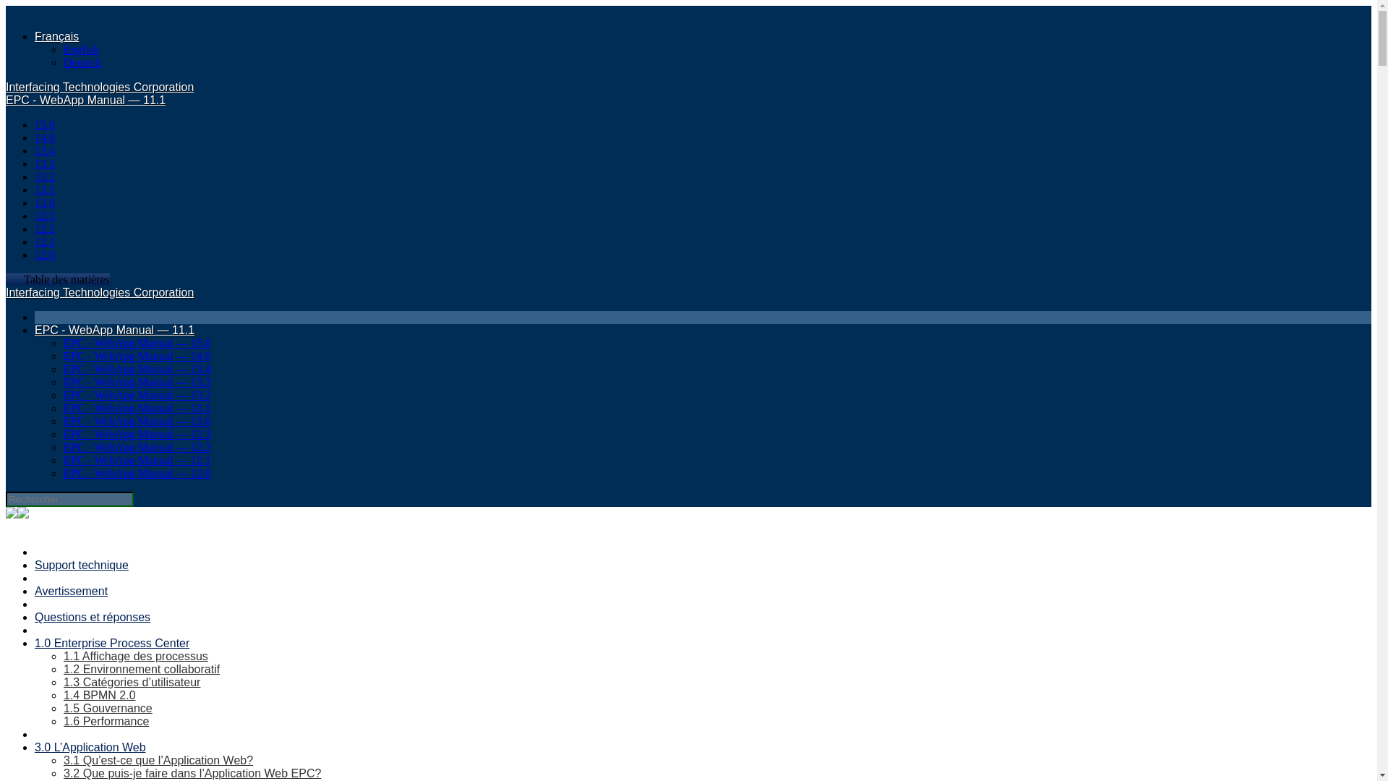 This screenshot has height=781, width=1388. I want to click on Avertissement, so click(71, 591).